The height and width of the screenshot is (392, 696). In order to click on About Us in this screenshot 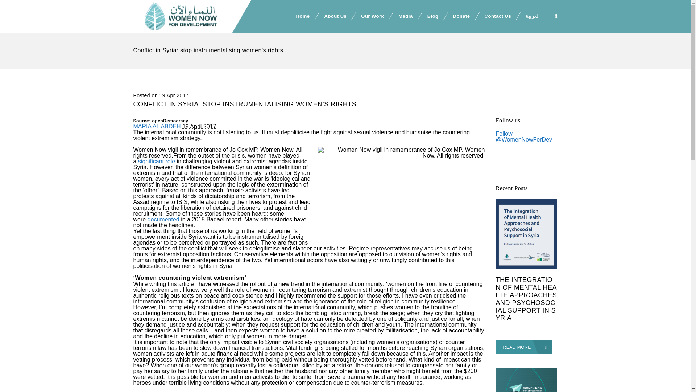, I will do `click(335, 16)`.